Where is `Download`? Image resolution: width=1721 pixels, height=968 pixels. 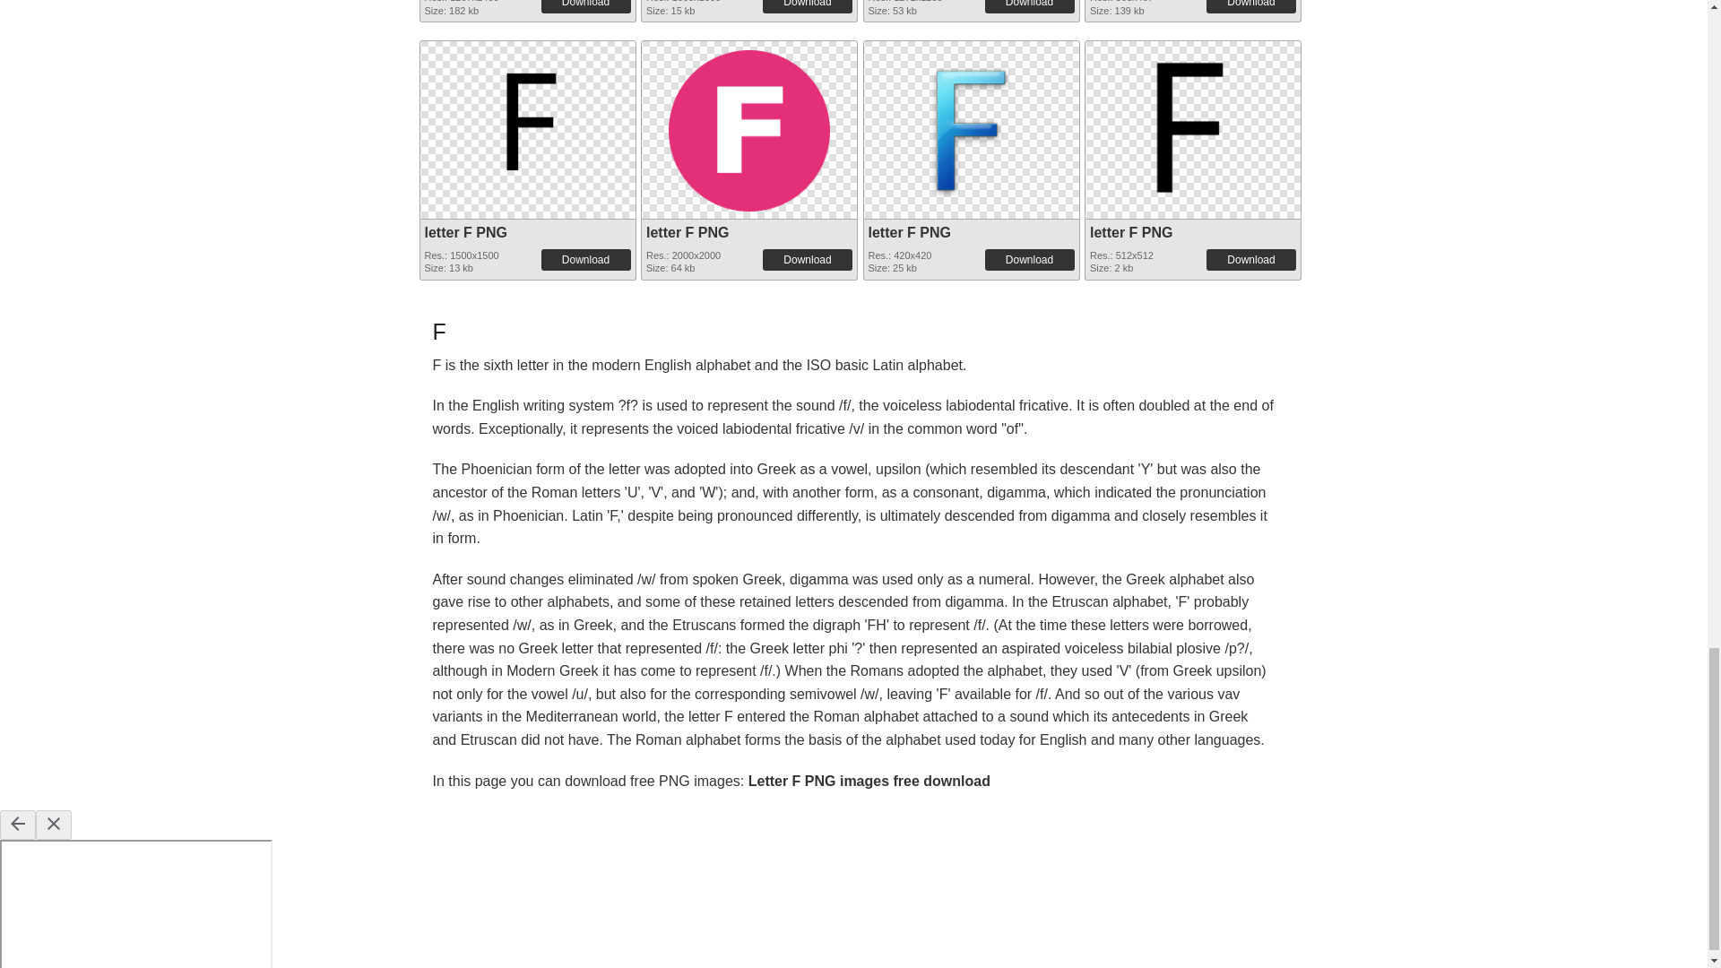
Download is located at coordinates (807, 6).